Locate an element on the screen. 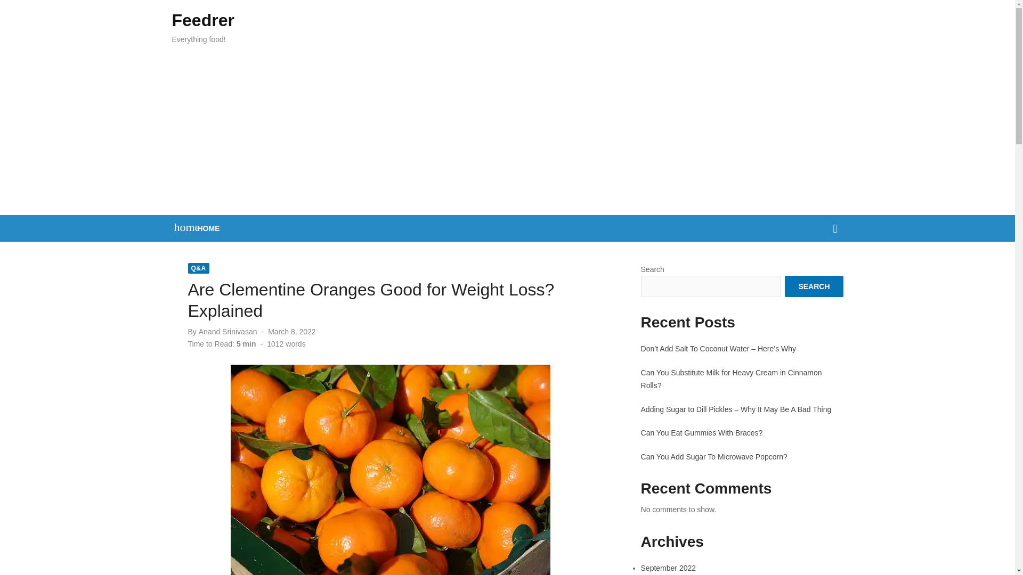 The width and height of the screenshot is (1023, 575). SEARCH is located at coordinates (814, 286).